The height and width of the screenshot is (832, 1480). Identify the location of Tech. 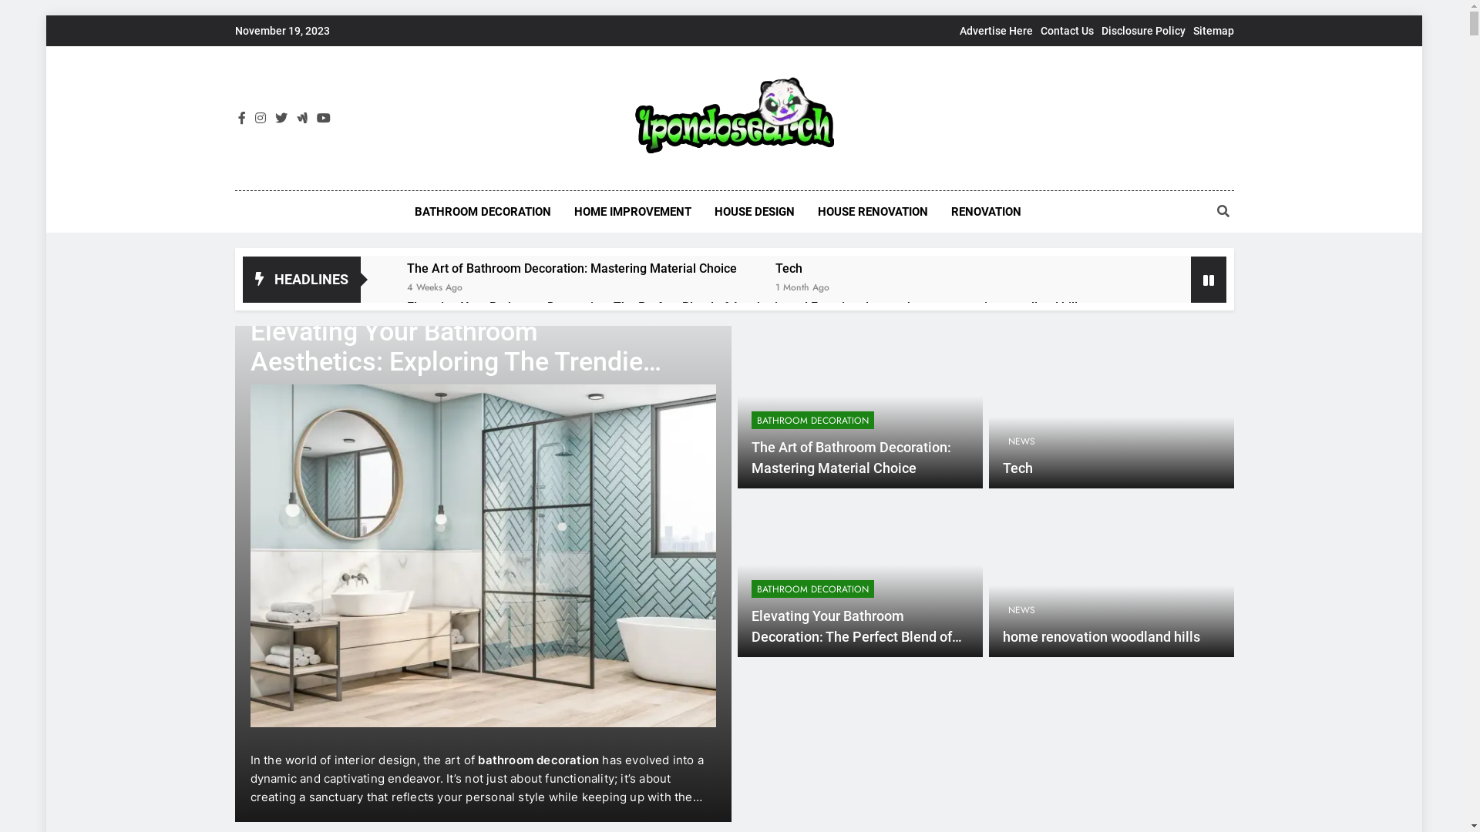
(1017, 468).